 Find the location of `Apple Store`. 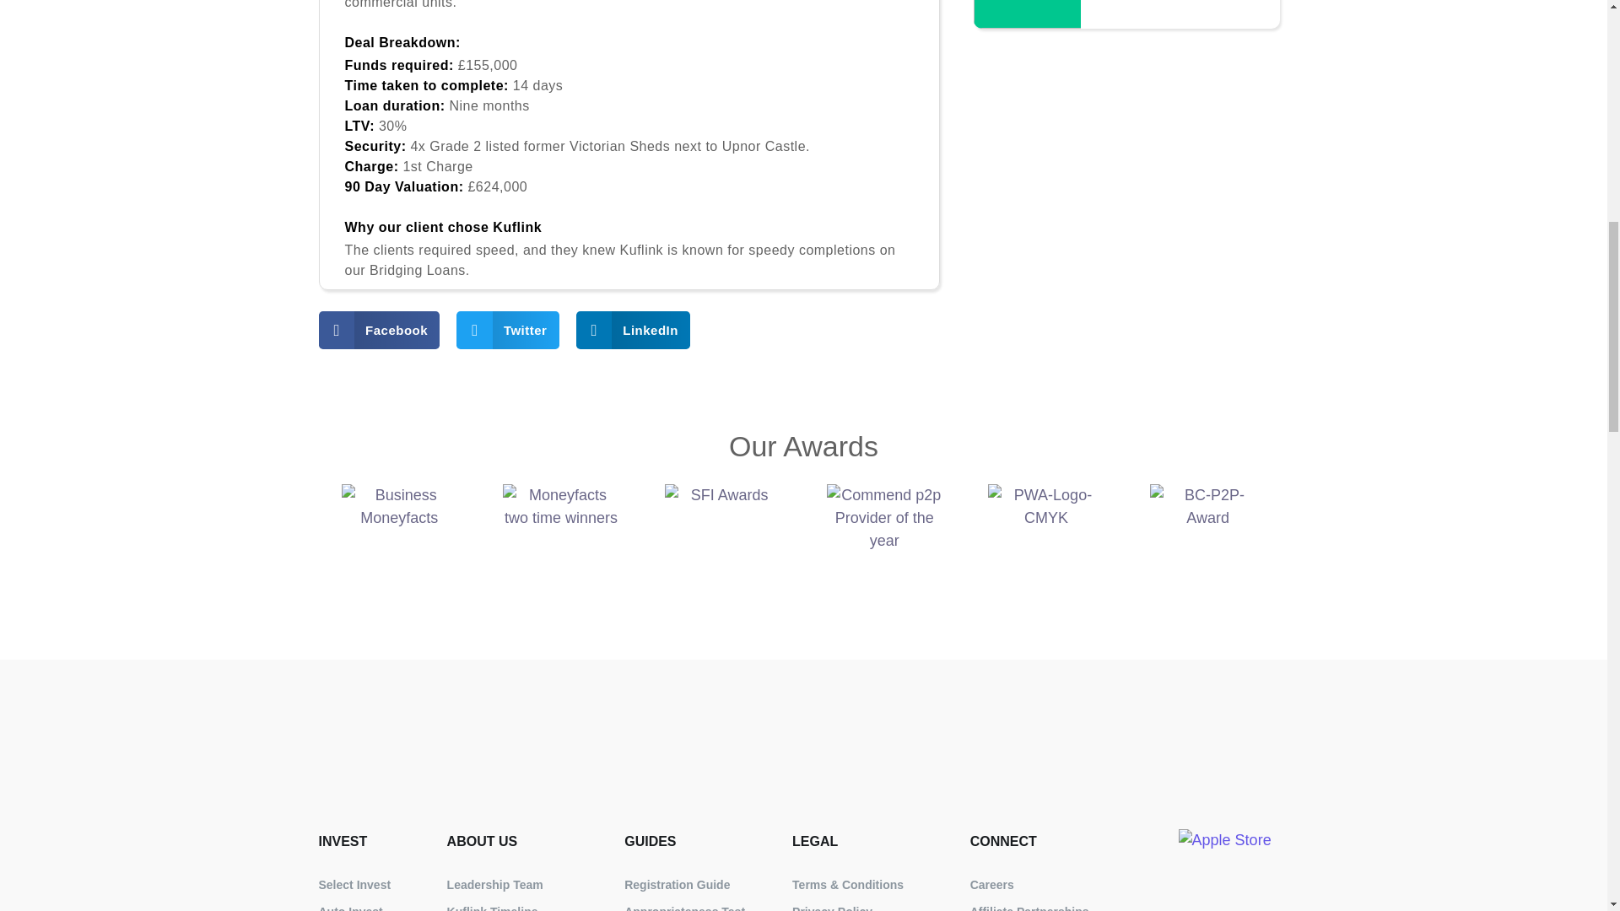

Apple Store is located at coordinates (1225, 870).